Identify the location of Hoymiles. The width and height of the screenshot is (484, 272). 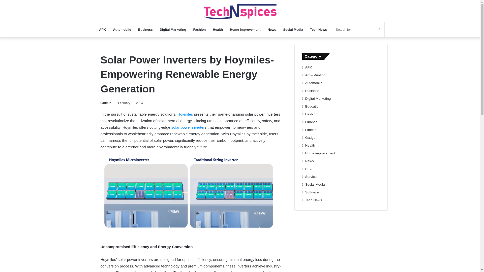
(185, 114).